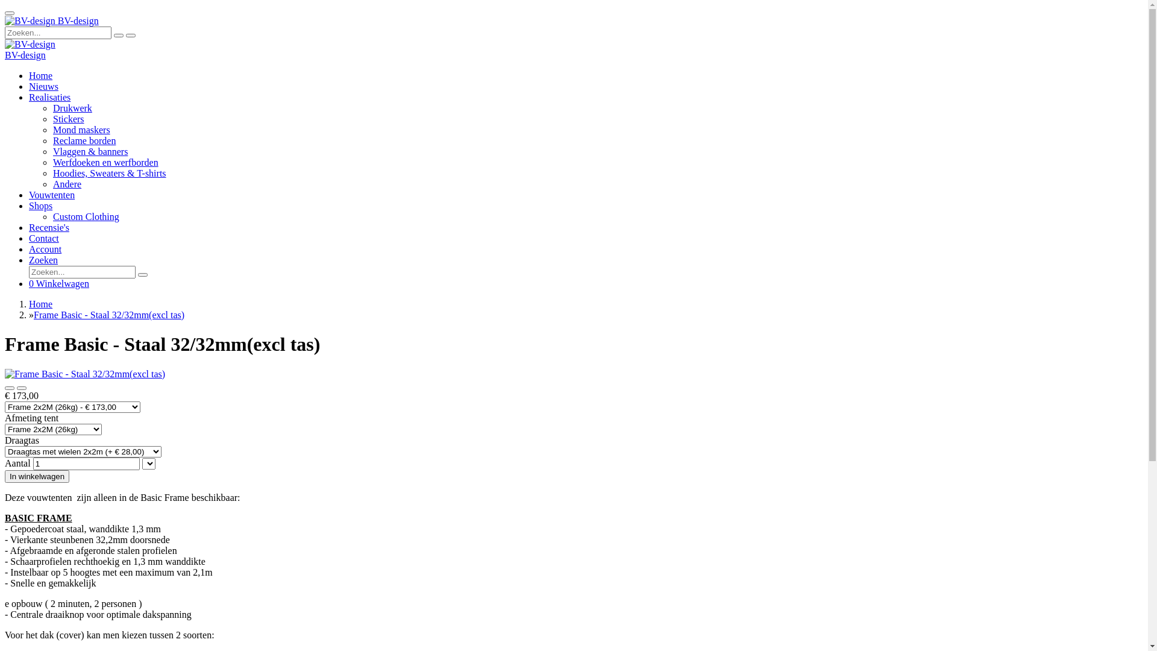  Describe the element at coordinates (106, 163) in the screenshot. I see `Werfdoeken en werfborden` at that location.